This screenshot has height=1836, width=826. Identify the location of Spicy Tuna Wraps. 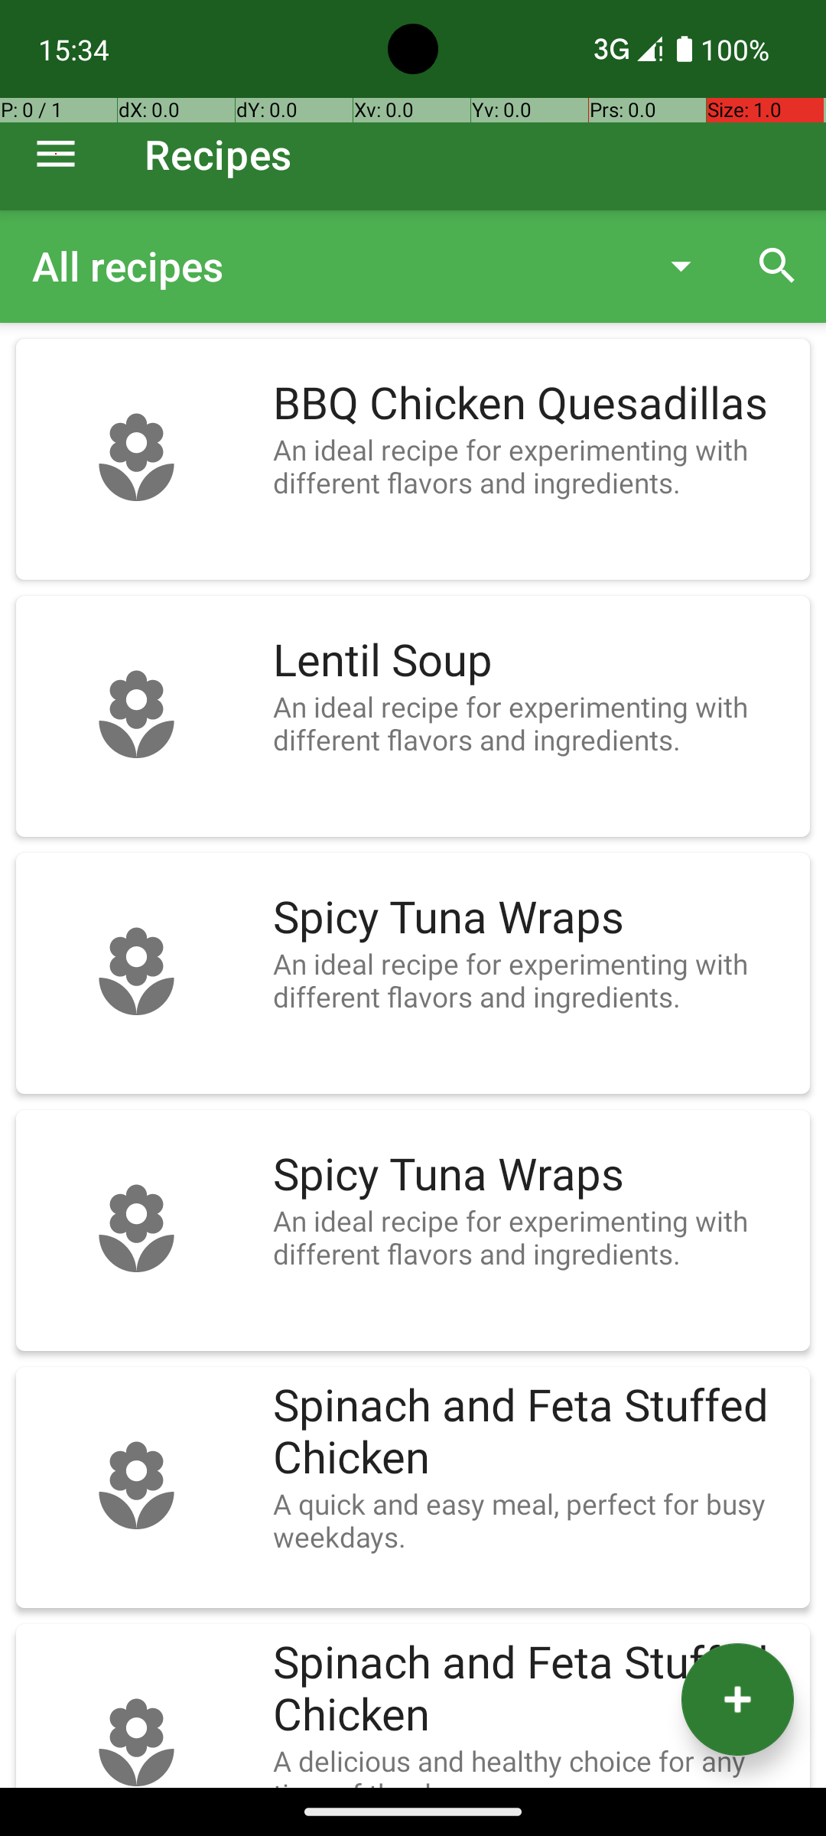
(534, 918).